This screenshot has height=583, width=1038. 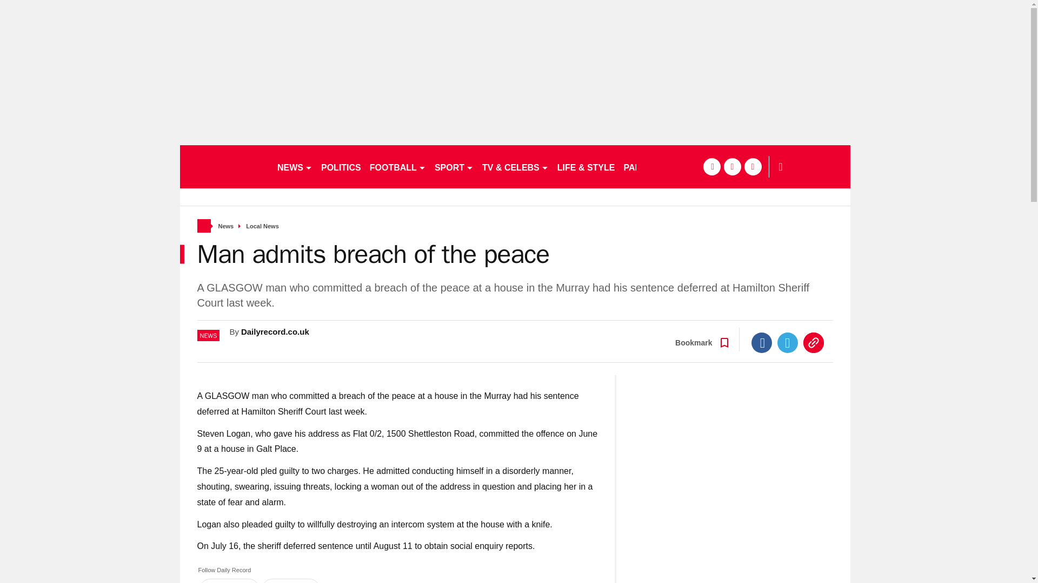 What do you see at coordinates (711, 166) in the screenshot?
I see `facebook` at bounding box center [711, 166].